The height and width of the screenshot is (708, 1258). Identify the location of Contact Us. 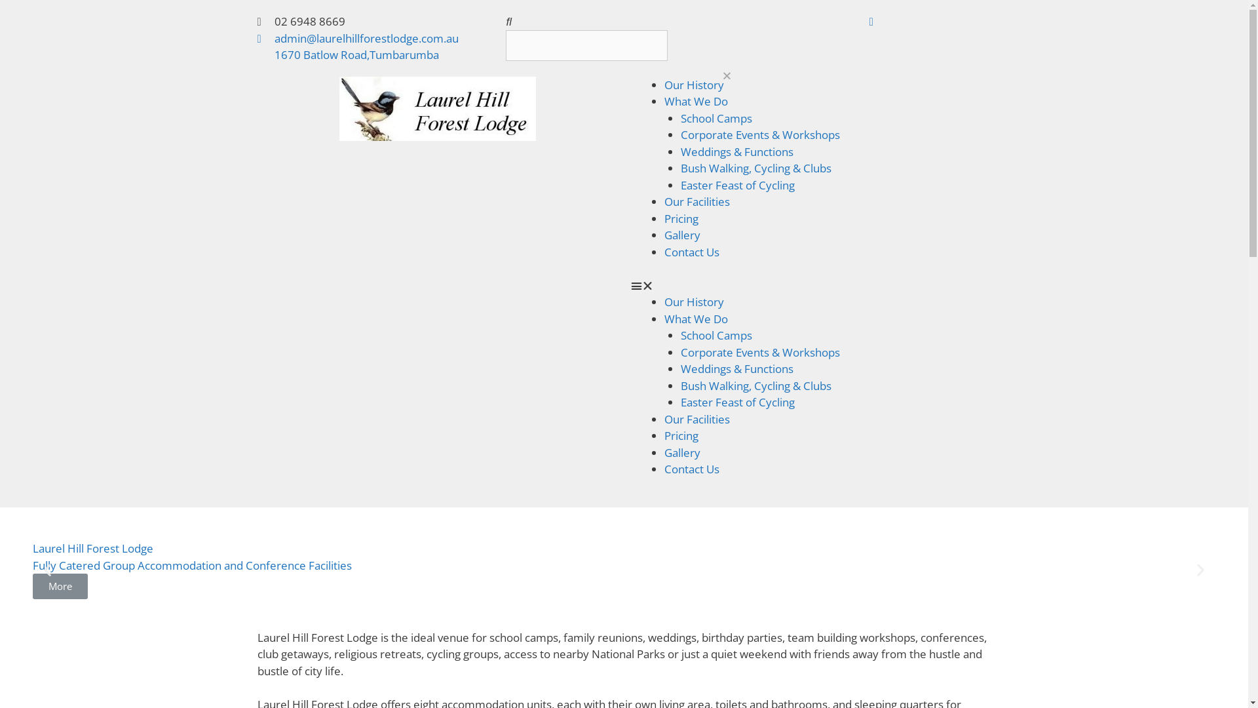
(692, 469).